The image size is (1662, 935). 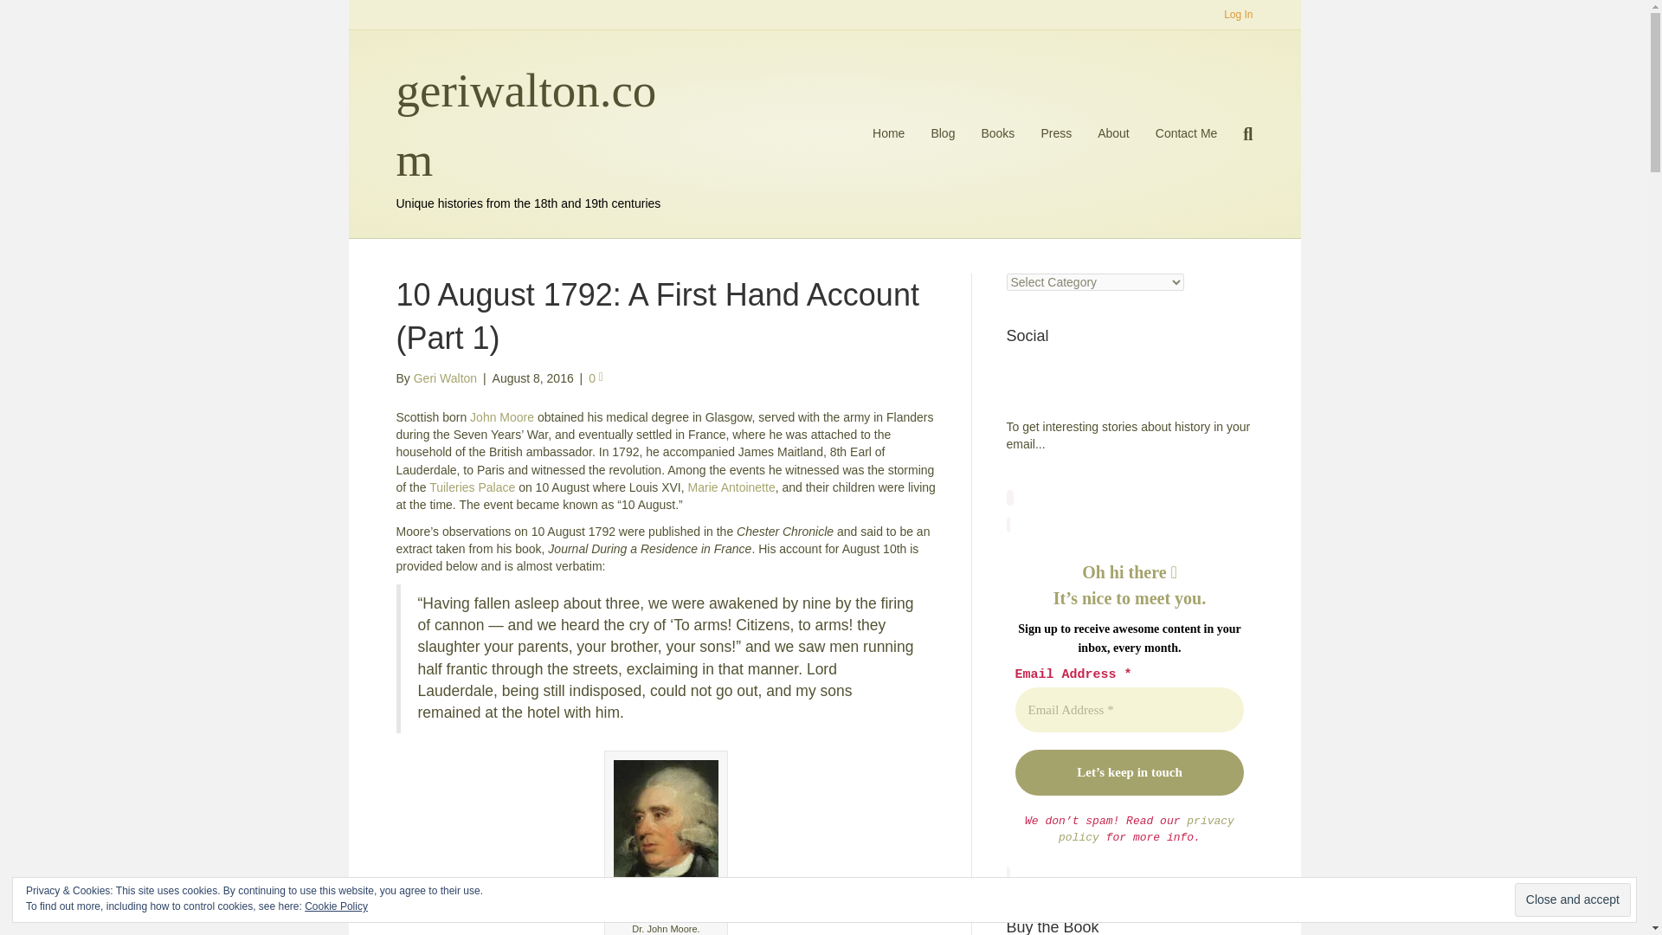 I want to click on Books, so click(x=997, y=133).